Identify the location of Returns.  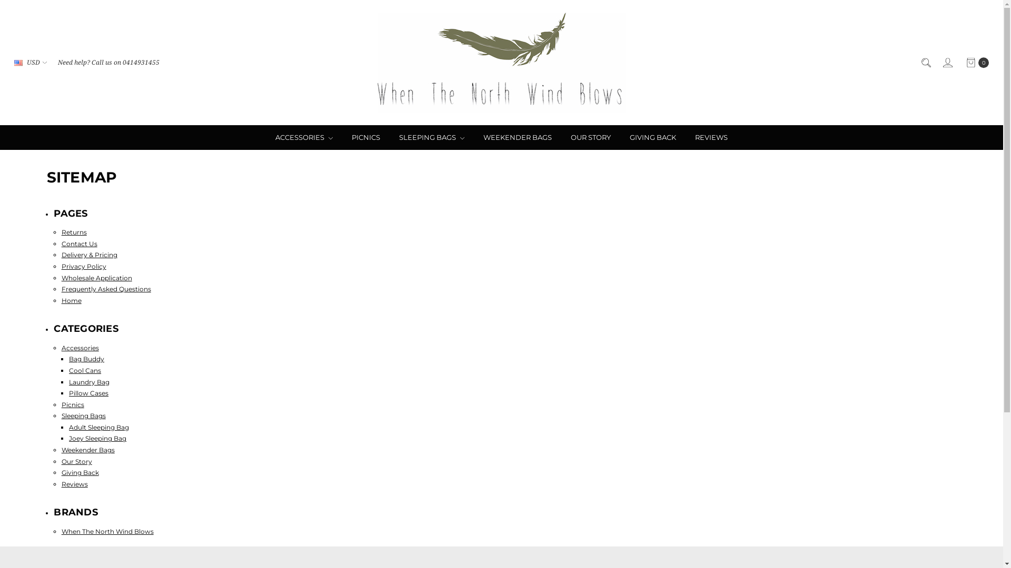
(74, 232).